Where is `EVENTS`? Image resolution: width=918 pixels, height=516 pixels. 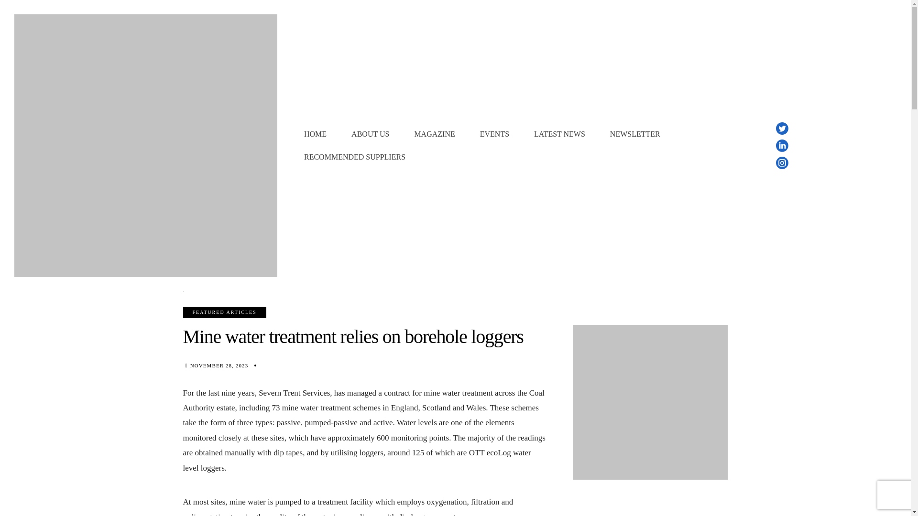 EVENTS is located at coordinates (494, 134).